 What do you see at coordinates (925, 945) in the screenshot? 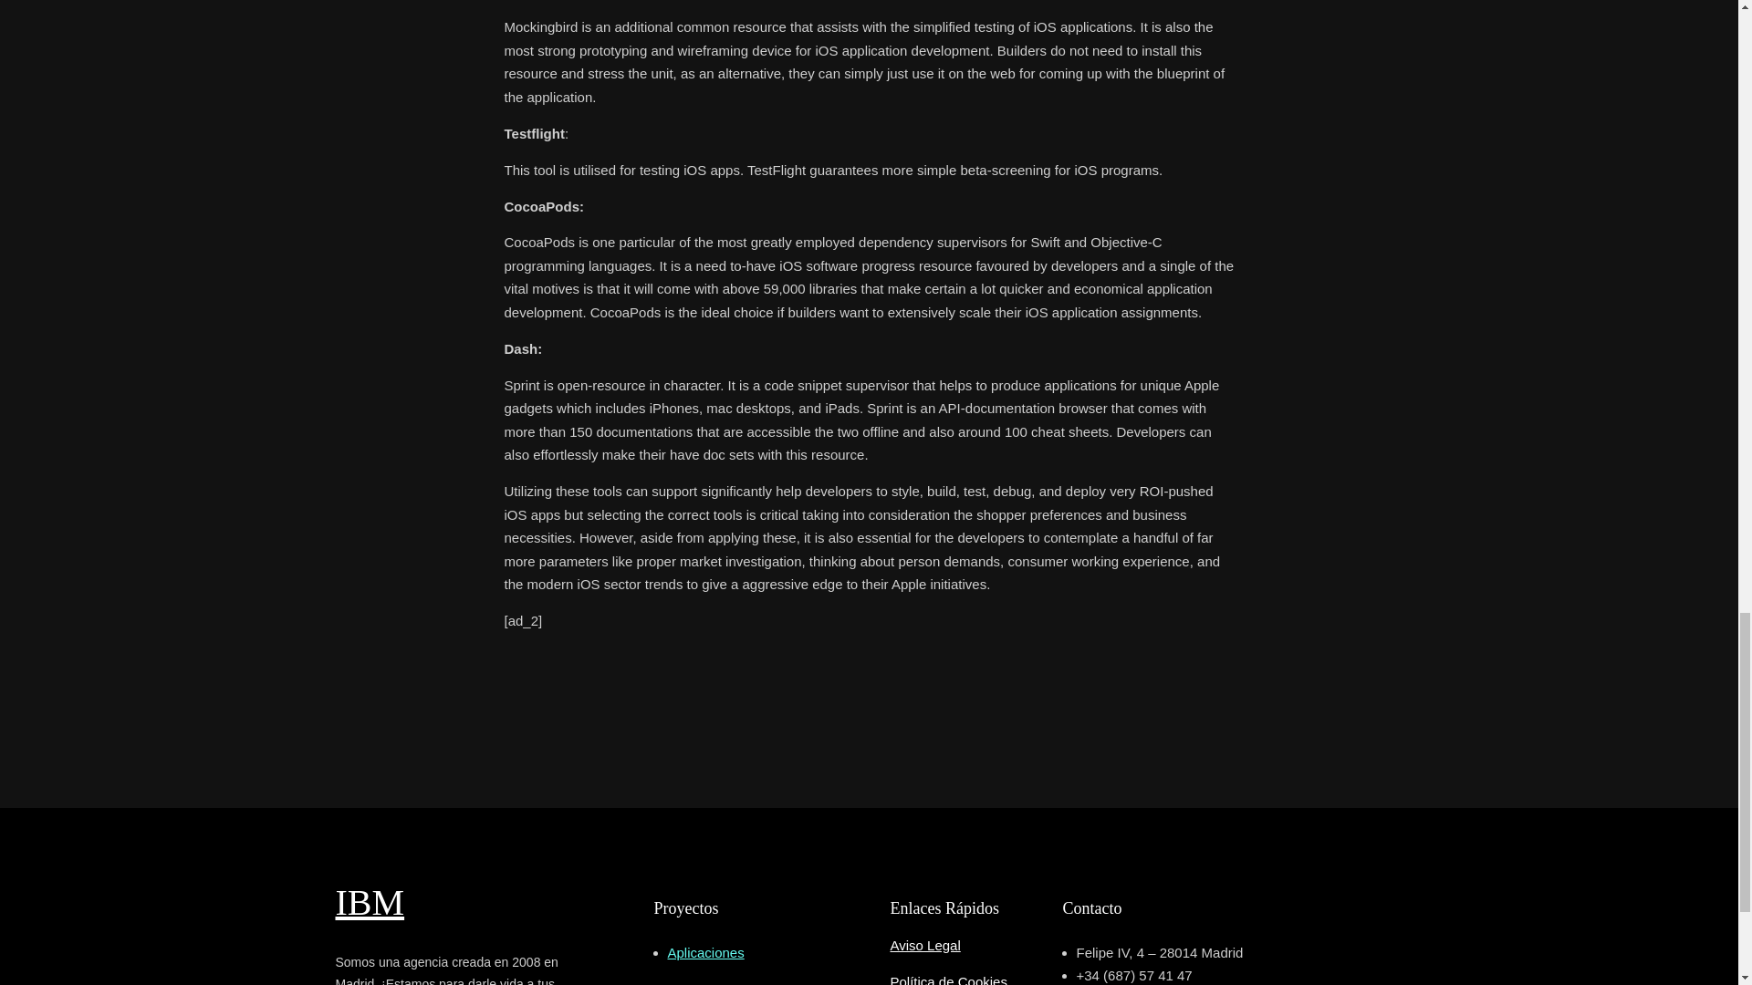
I see `Aviso Legal` at bounding box center [925, 945].